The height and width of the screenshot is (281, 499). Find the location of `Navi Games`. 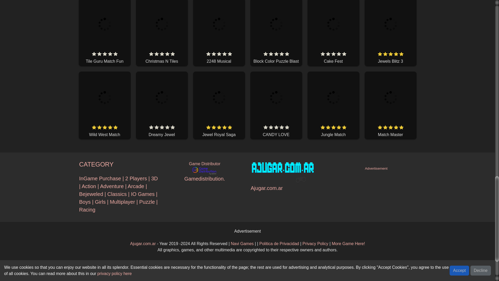

Navi Games is located at coordinates (242, 244).